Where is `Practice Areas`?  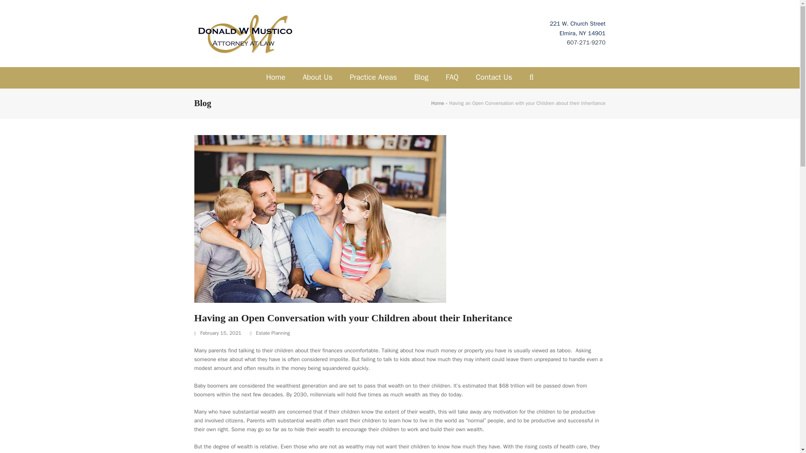
Practice Areas is located at coordinates (373, 78).